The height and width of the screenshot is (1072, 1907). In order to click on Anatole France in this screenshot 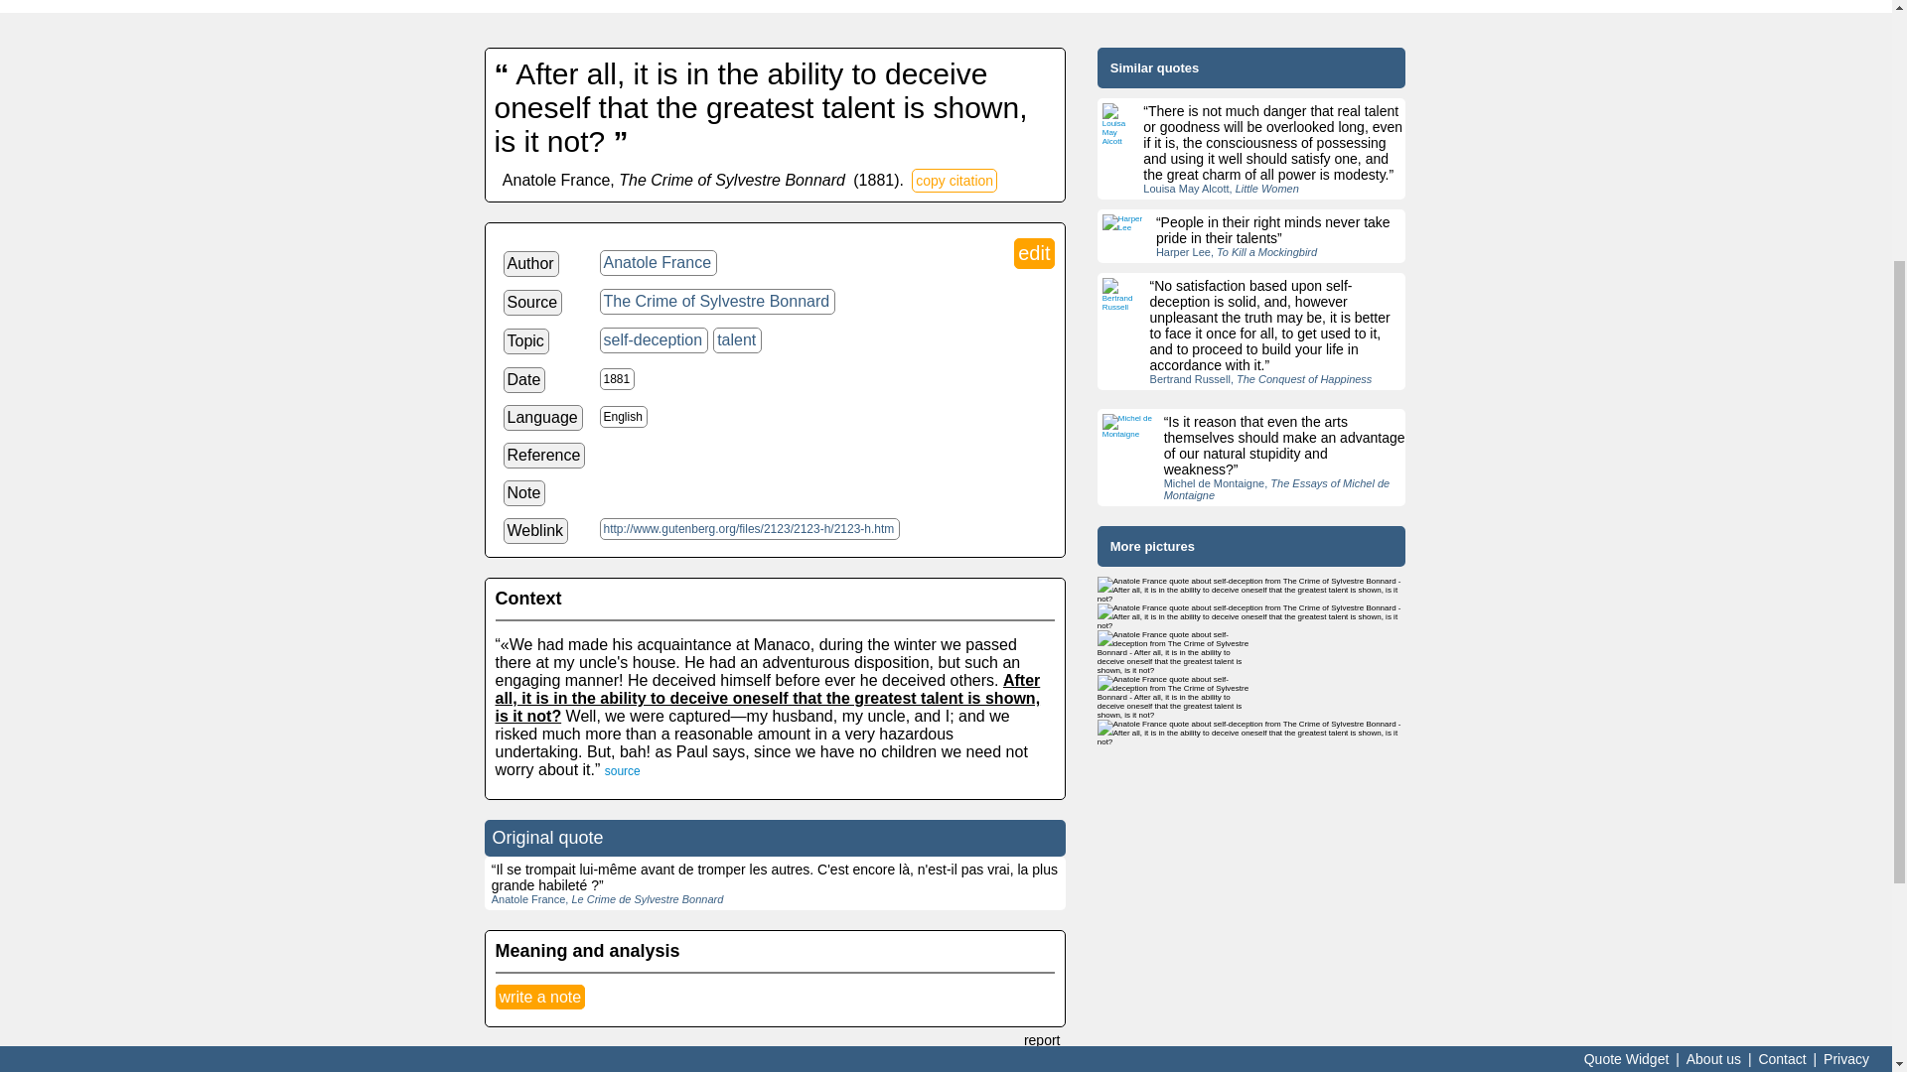, I will do `click(660, 262)`.